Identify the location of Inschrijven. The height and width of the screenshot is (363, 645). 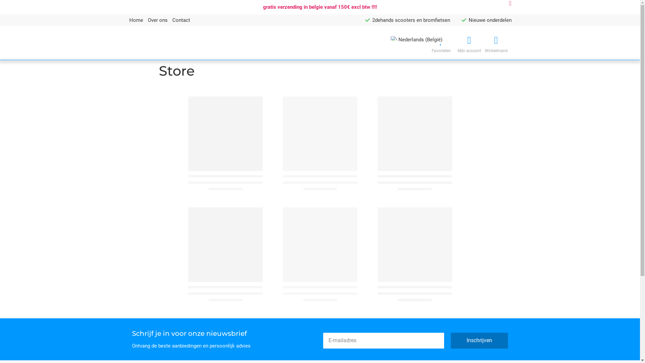
(479, 341).